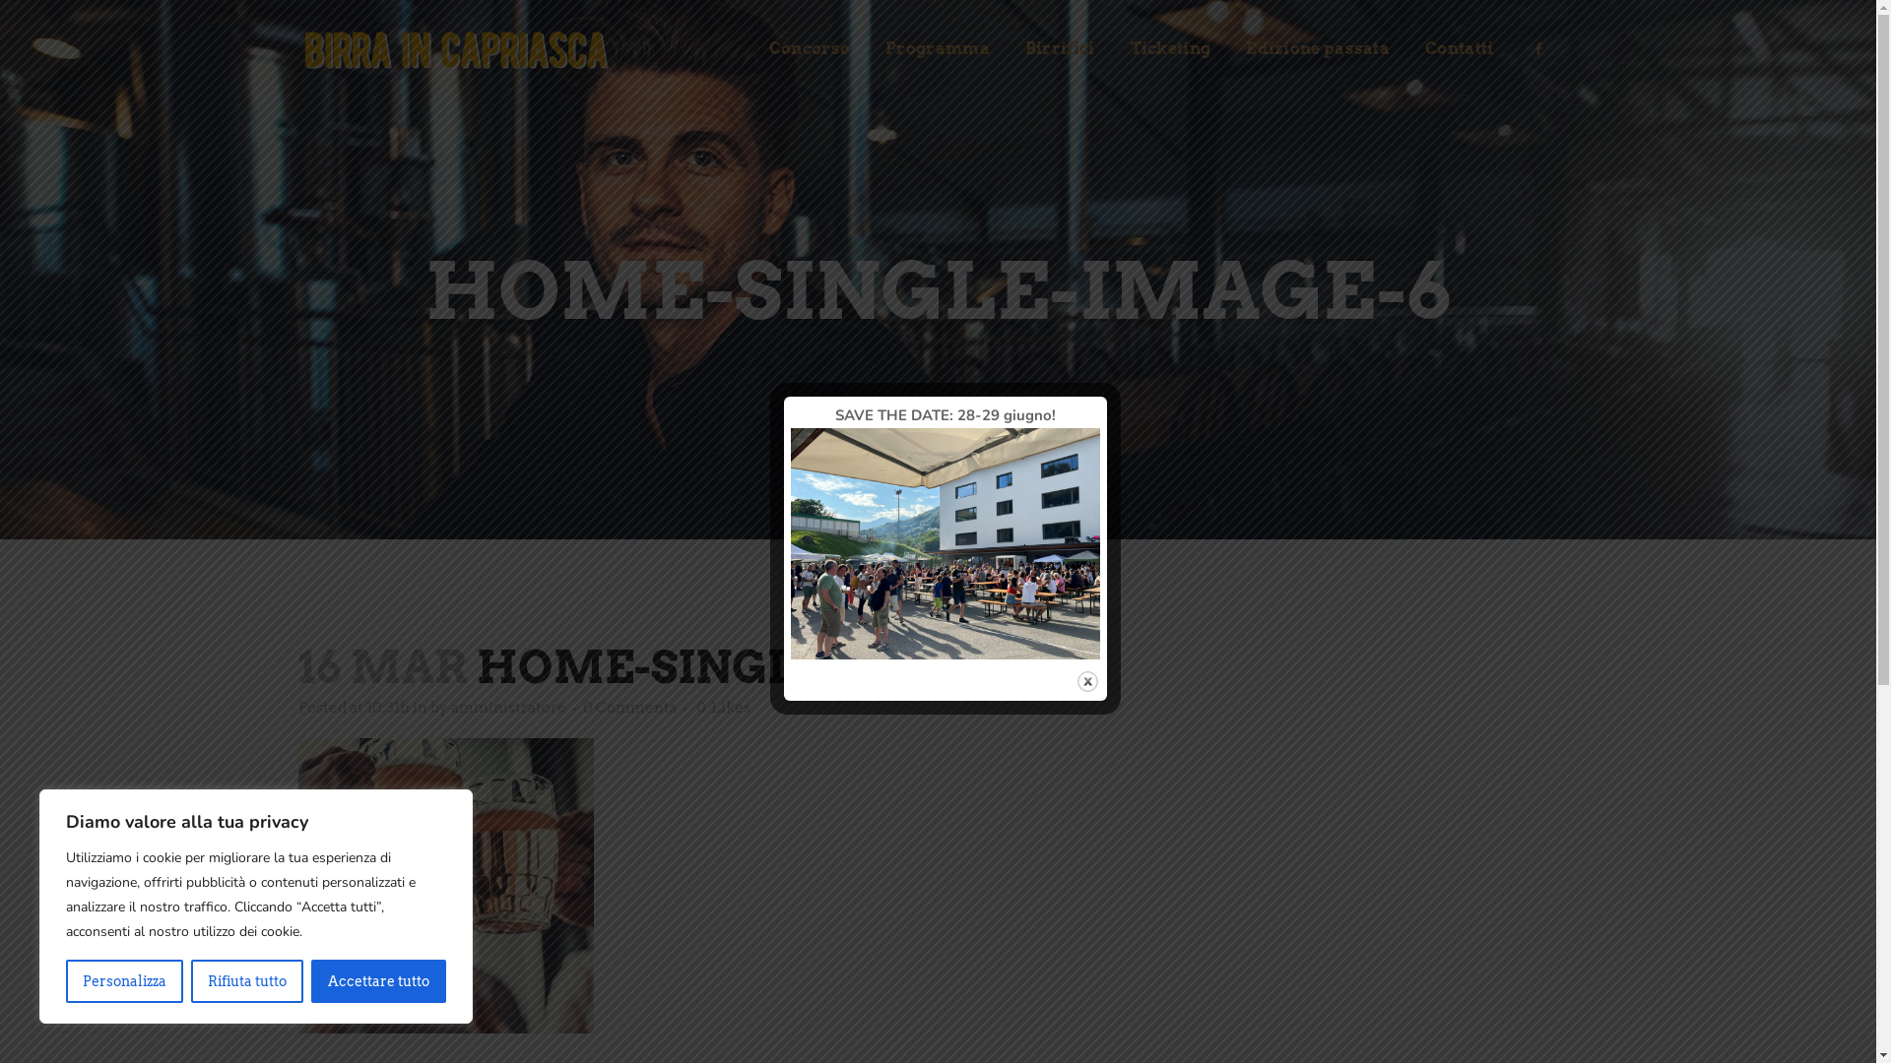 This screenshot has width=1891, height=1063. I want to click on Contatti, so click(1460, 49).